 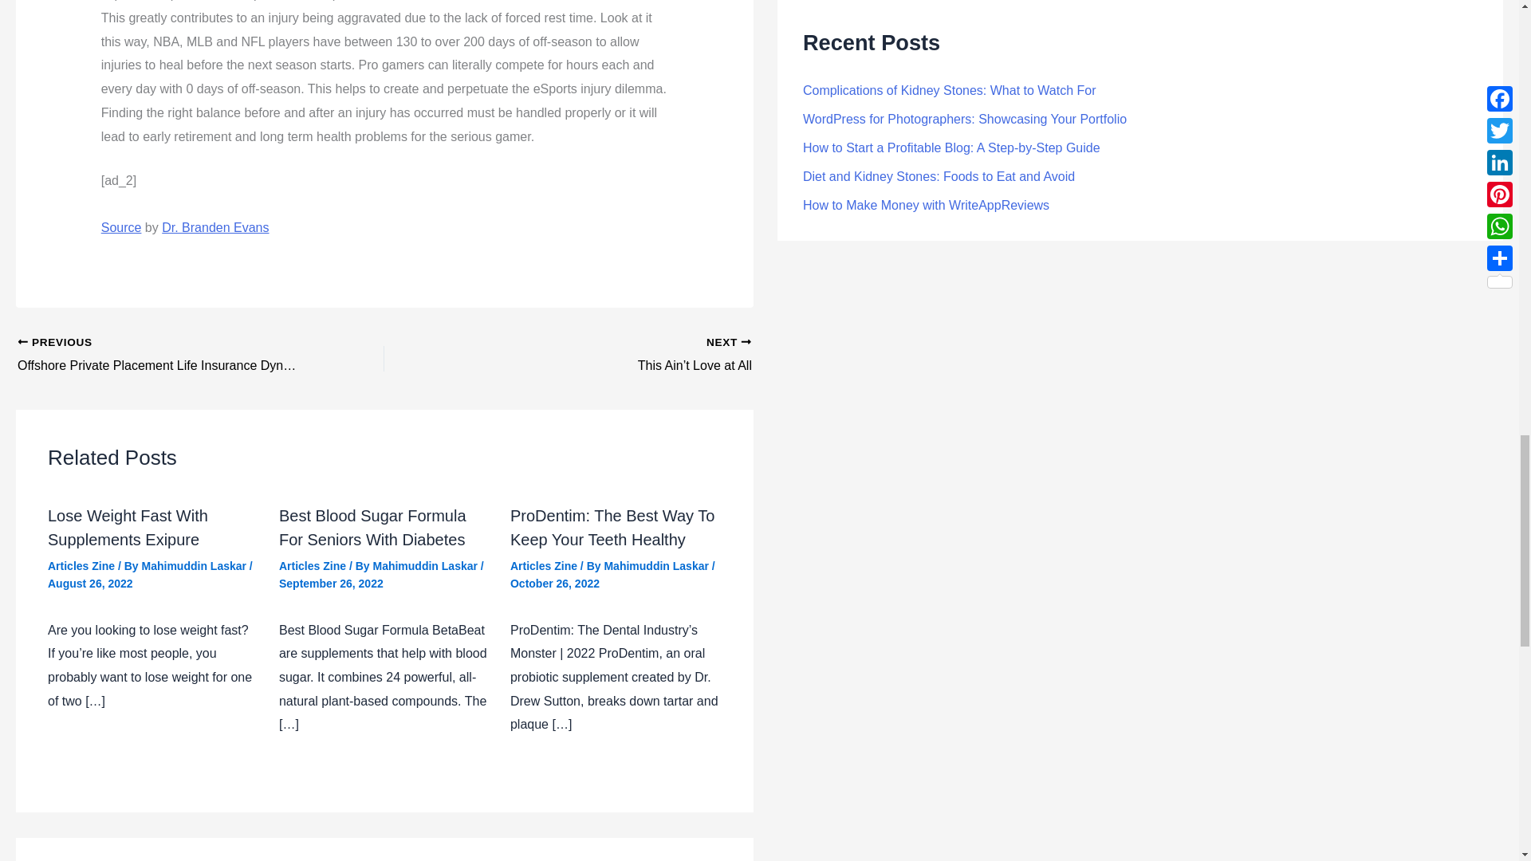 I want to click on View all posts by Mahimuddin Laskar, so click(x=426, y=566).